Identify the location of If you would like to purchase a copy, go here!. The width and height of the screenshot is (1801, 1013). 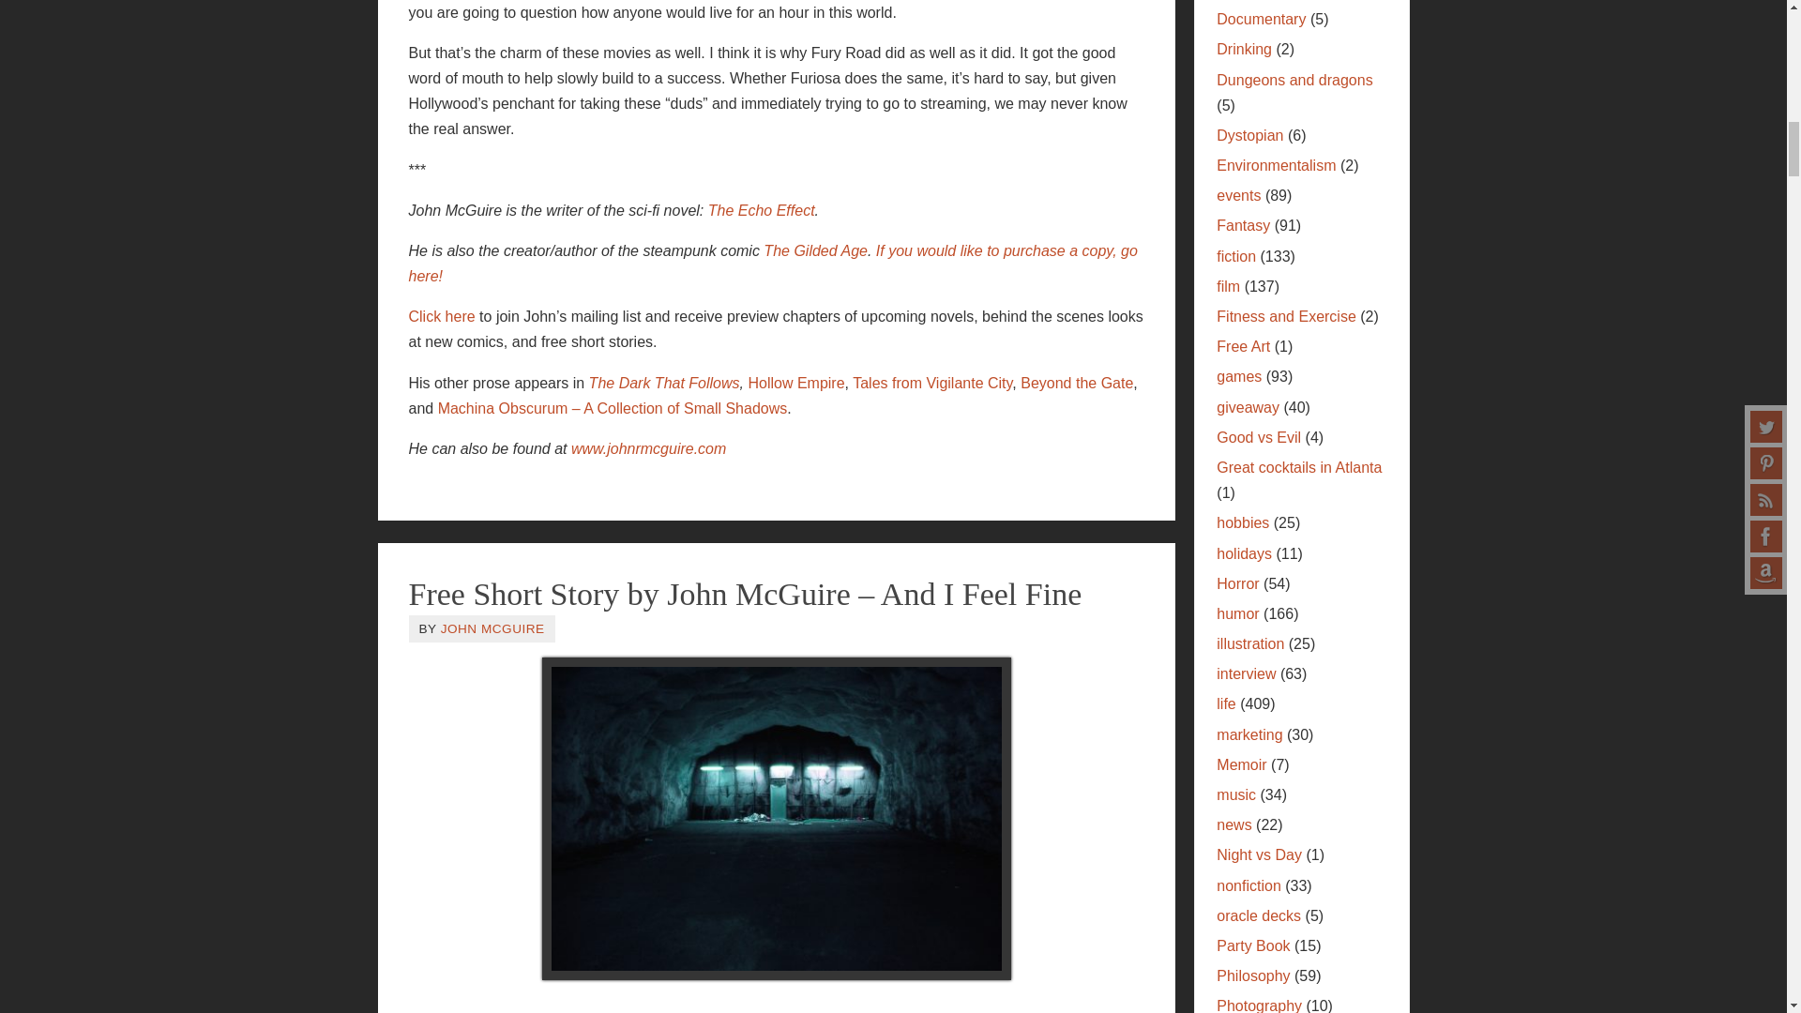
(773, 264).